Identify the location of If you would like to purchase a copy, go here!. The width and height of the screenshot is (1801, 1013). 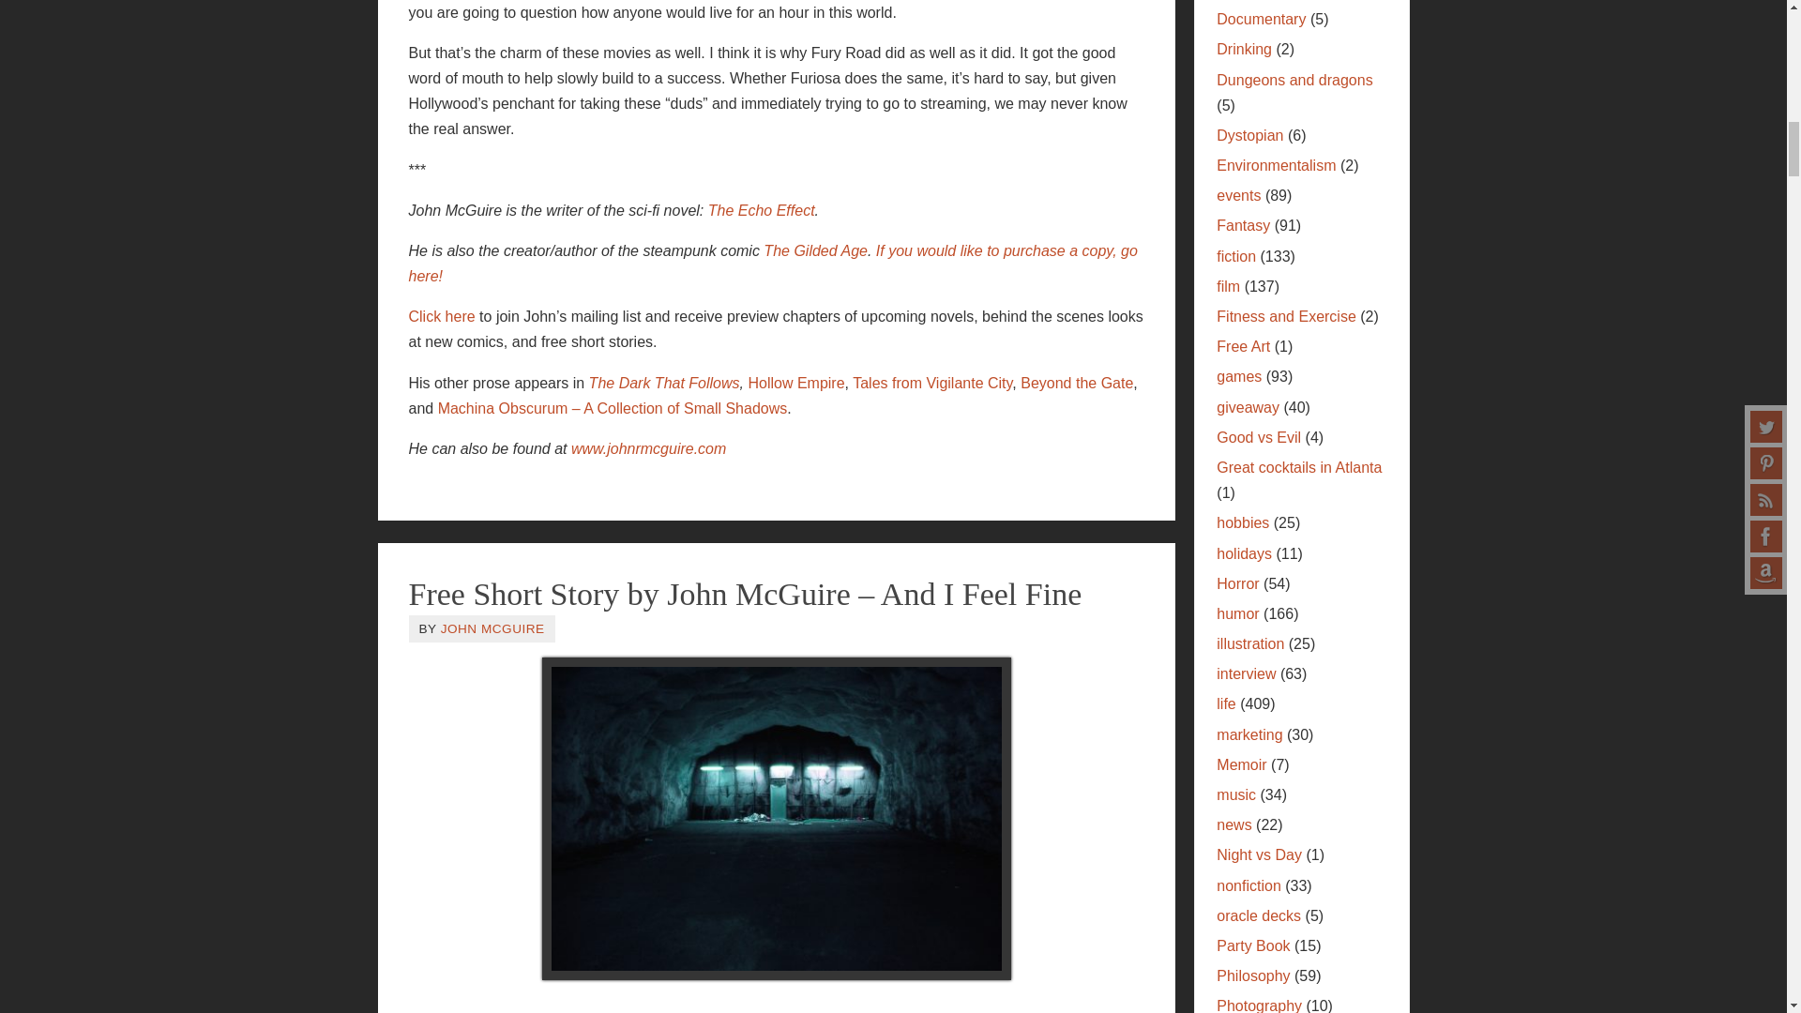
(773, 264).